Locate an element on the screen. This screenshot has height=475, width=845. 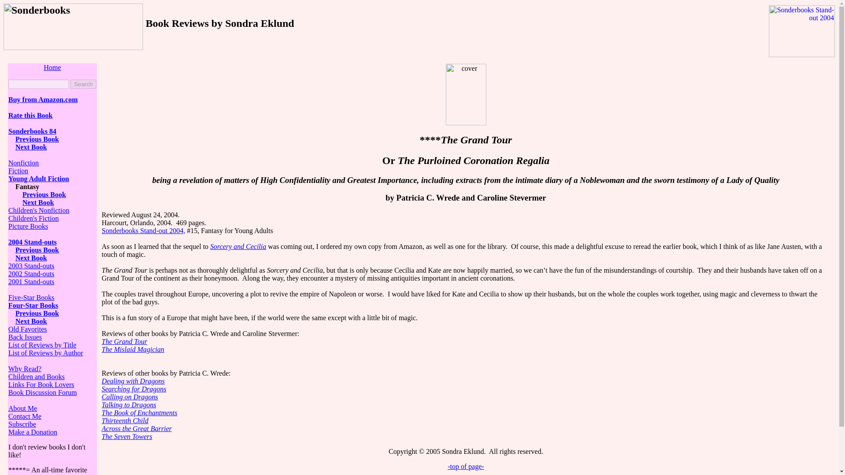
Old Favorites is located at coordinates (28, 329).